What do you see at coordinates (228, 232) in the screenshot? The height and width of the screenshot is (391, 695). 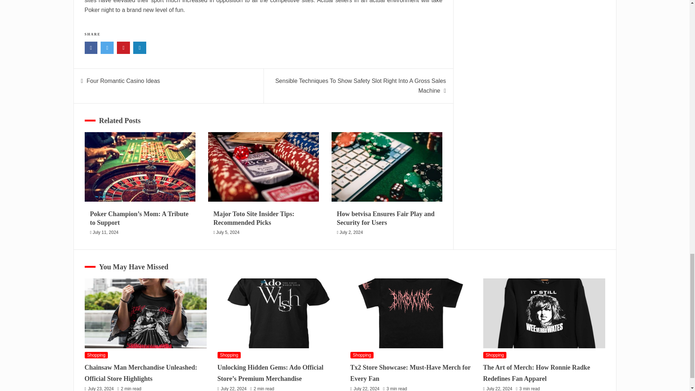 I see `July 5, 2024` at bounding box center [228, 232].